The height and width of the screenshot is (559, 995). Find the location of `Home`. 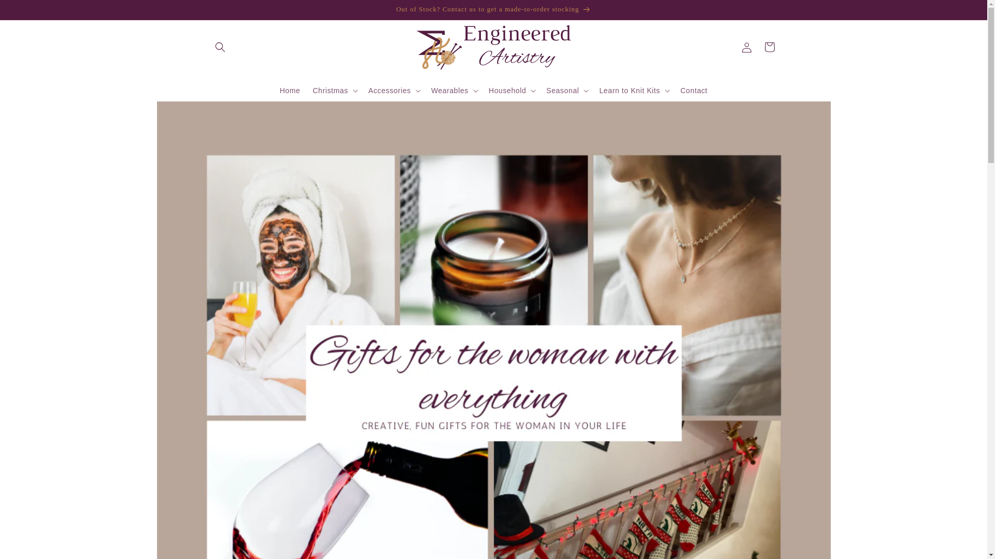

Home is located at coordinates (290, 90).